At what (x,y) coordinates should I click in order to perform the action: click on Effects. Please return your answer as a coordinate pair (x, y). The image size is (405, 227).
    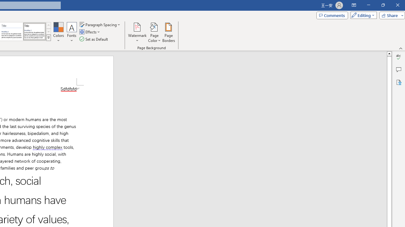
    Looking at the image, I should click on (90, 32).